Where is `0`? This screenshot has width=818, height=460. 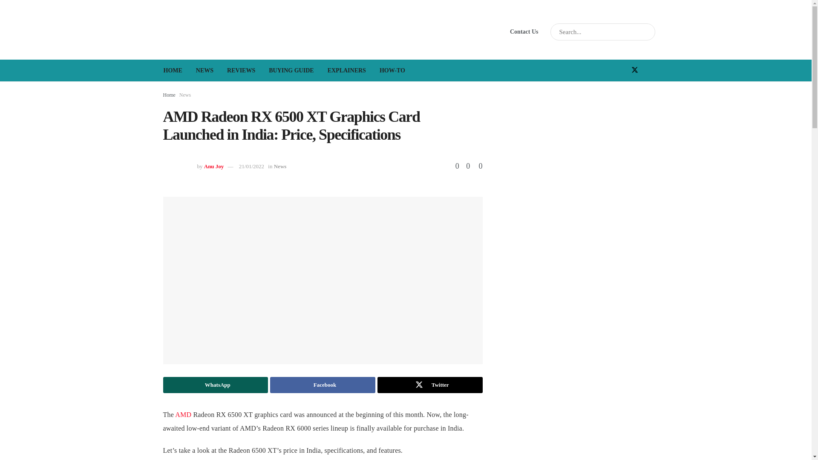 0 is located at coordinates (465, 166).